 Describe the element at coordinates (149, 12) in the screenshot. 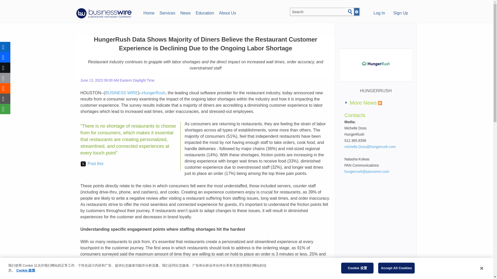

I see `Home` at that location.